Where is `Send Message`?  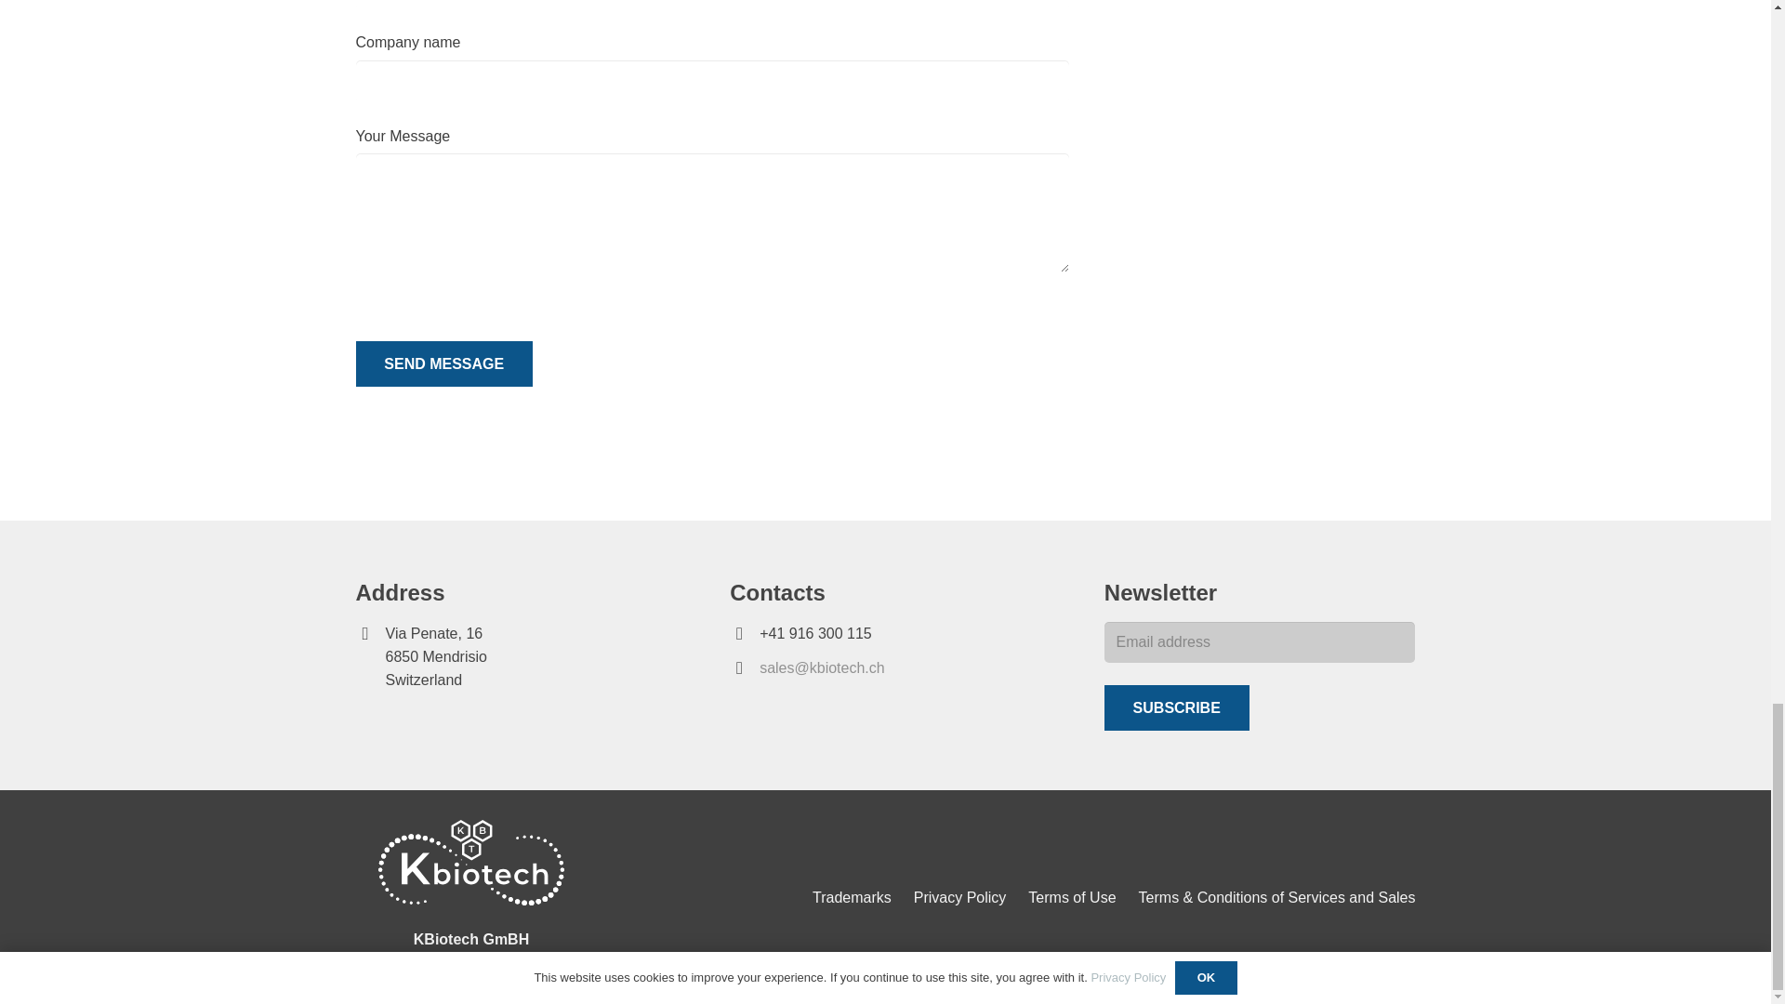 Send Message is located at coordinates (443, 363).